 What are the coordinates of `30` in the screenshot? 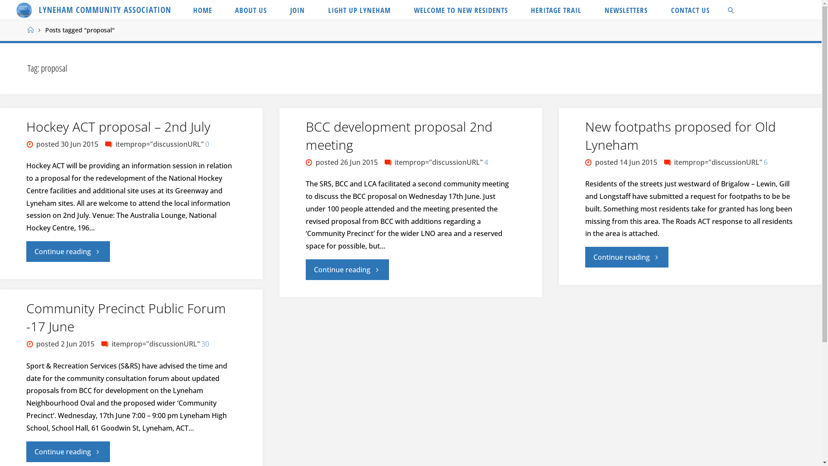 It's located at (204, 344).